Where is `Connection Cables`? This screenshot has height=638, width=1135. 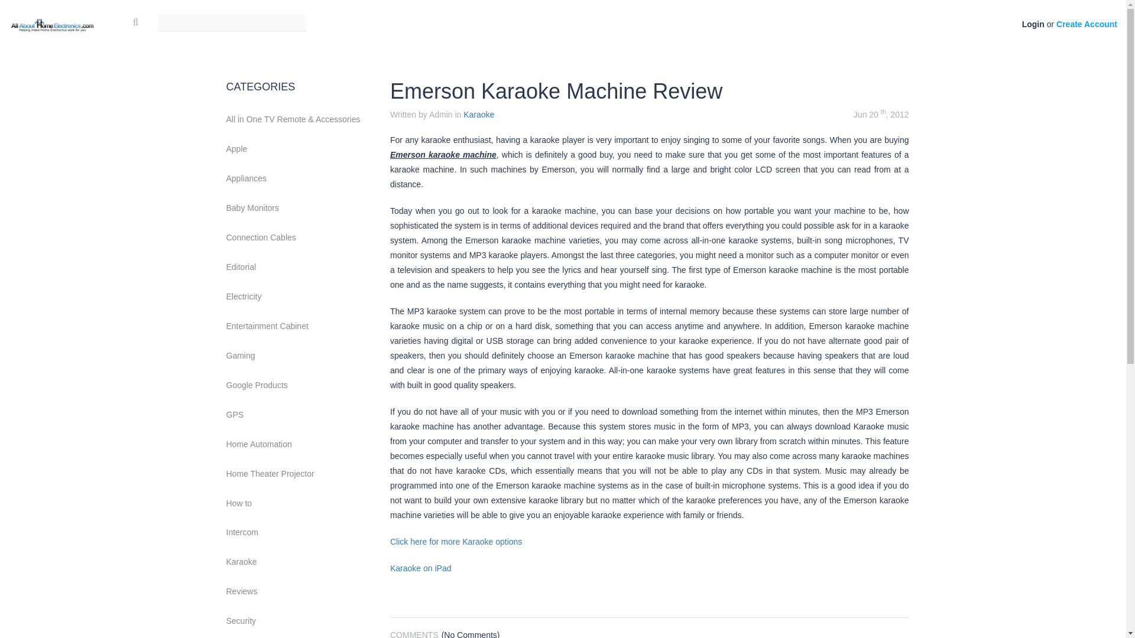 Connection Cables is located at coordinates (299, 237).